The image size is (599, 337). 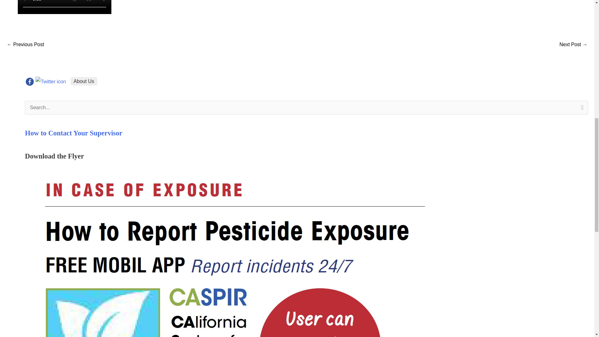 What do you see at coordinates (25, 45) in the screenshot?
I see `SOURED ON GRAPES, locals speak out on impacts` at bounding box center [25, 45].